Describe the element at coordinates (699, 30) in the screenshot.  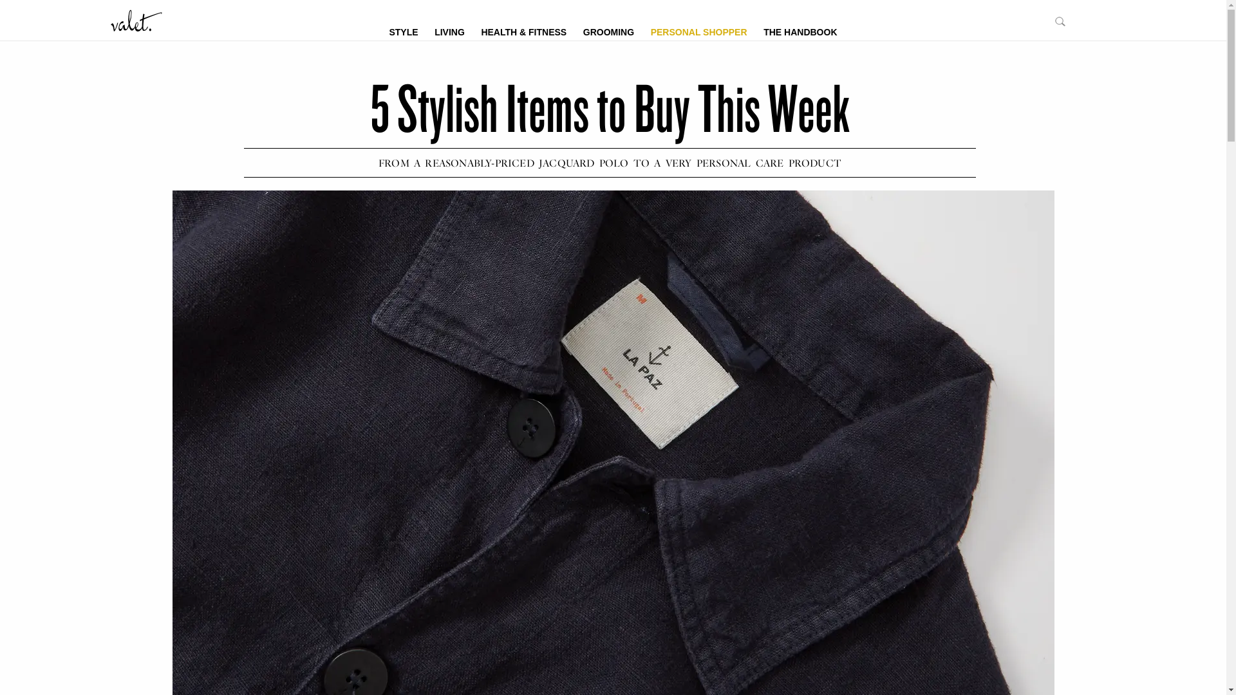
I see `PERSONAL SHOPPER` at that location.